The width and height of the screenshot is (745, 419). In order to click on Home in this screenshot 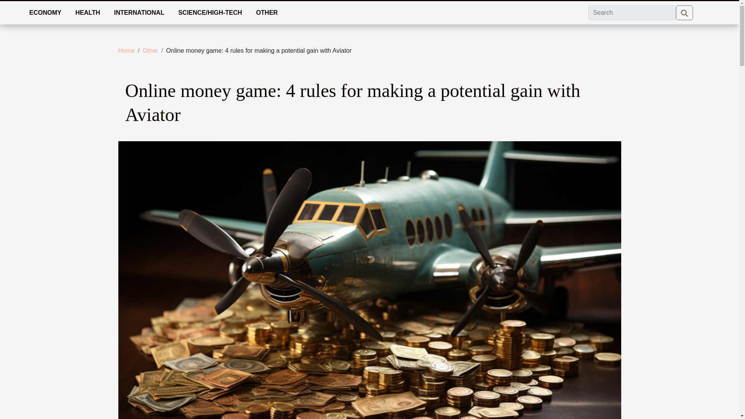, I will do `click(126, 50)`.